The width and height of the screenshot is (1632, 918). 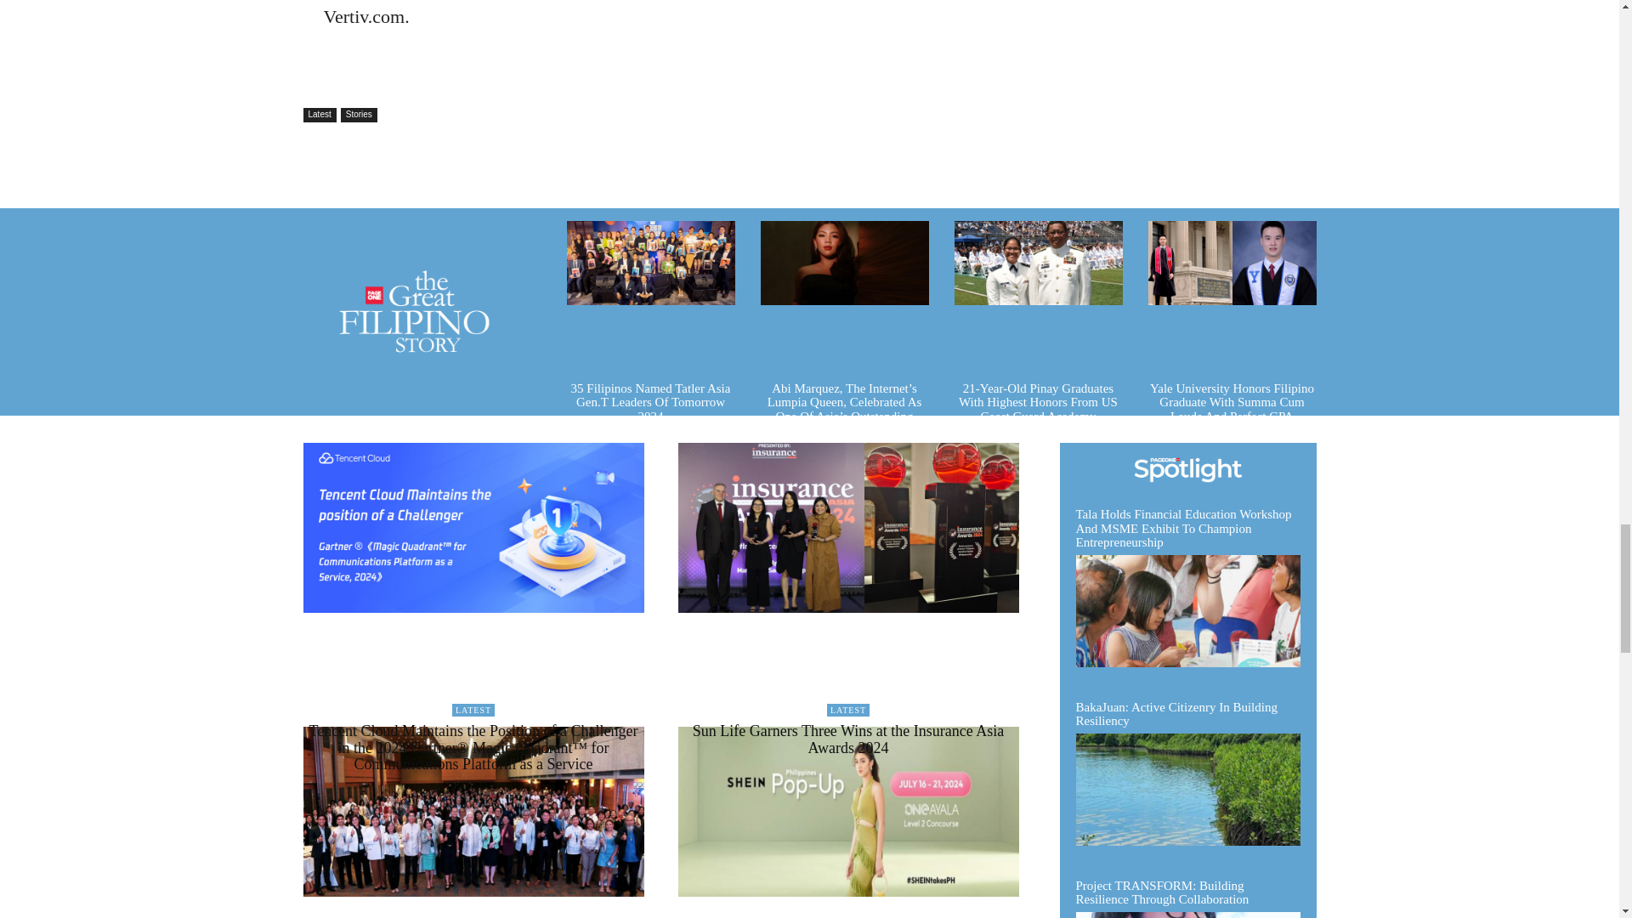 I want to click on Latest, so click(x=319, y=115).